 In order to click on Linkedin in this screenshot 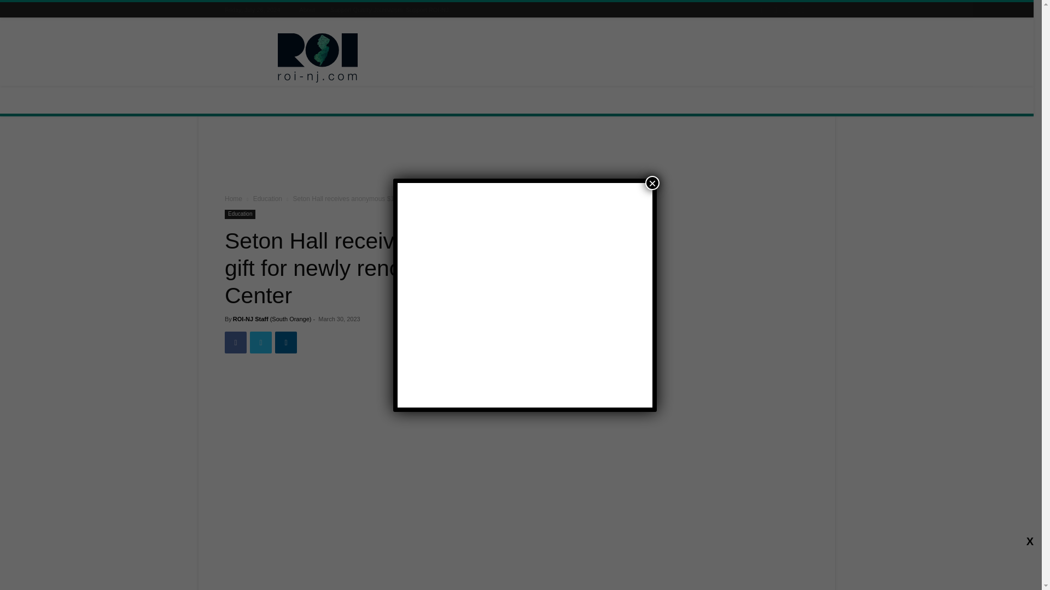, I will do `click(286, 342)`.